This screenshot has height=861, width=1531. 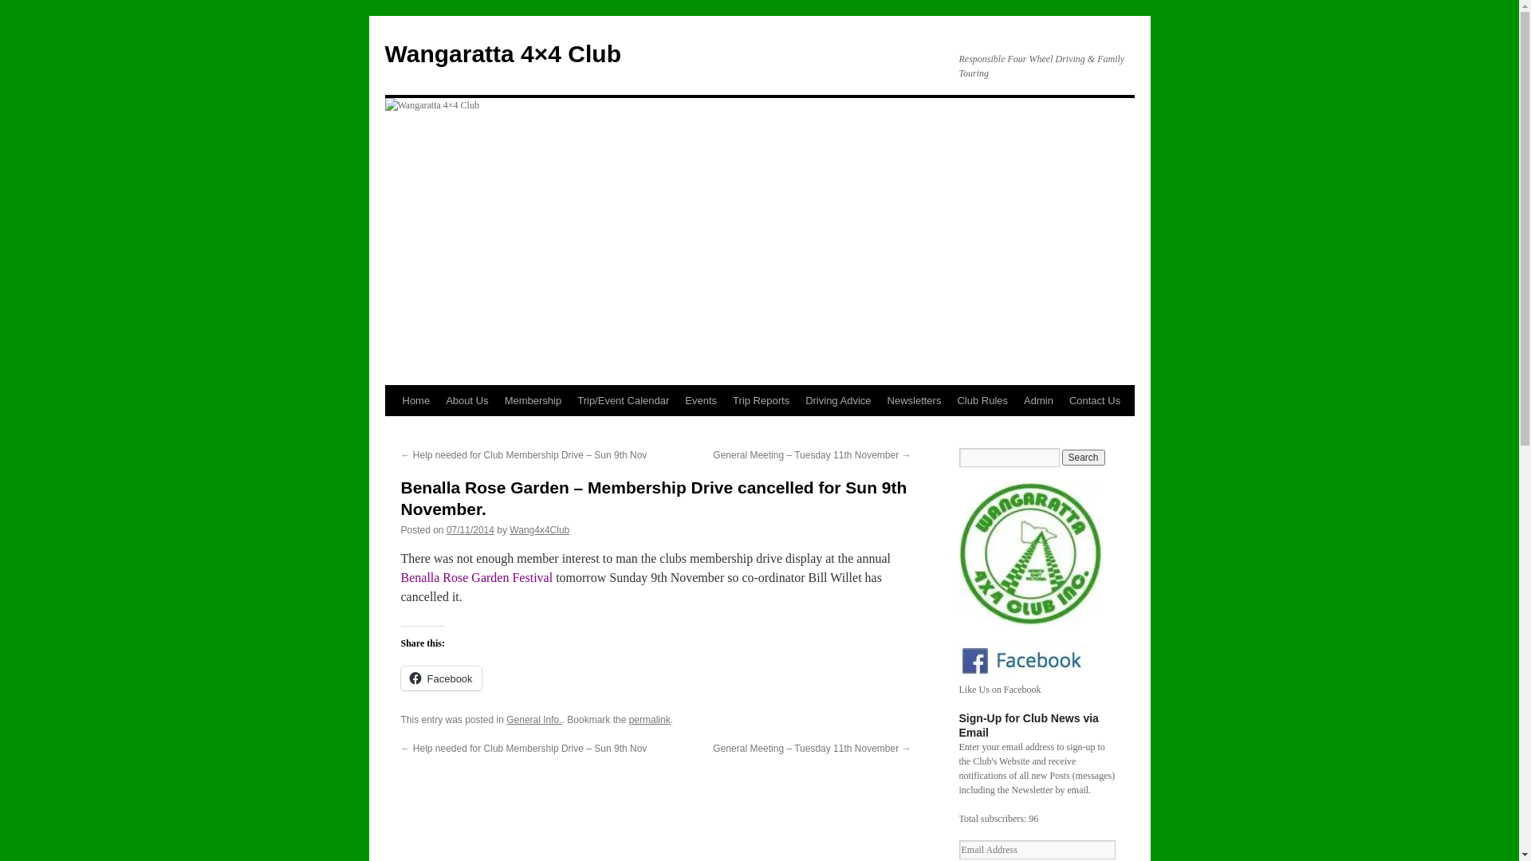 I want to click on Skip to content, so click(x=392, y=431).